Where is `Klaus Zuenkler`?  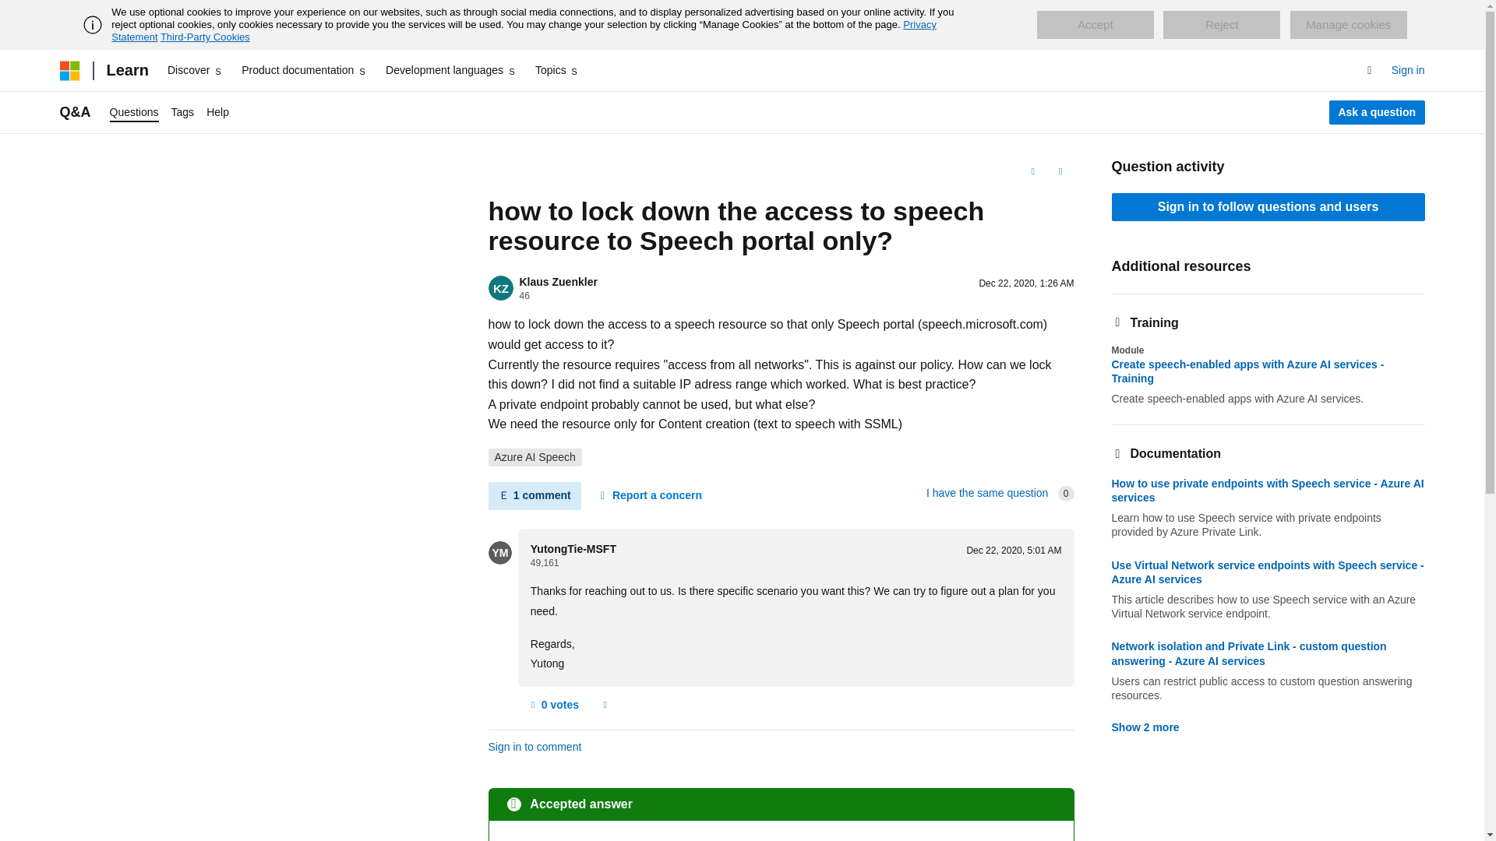 Klaus Zuenkler is located at coordinates (558, 282).